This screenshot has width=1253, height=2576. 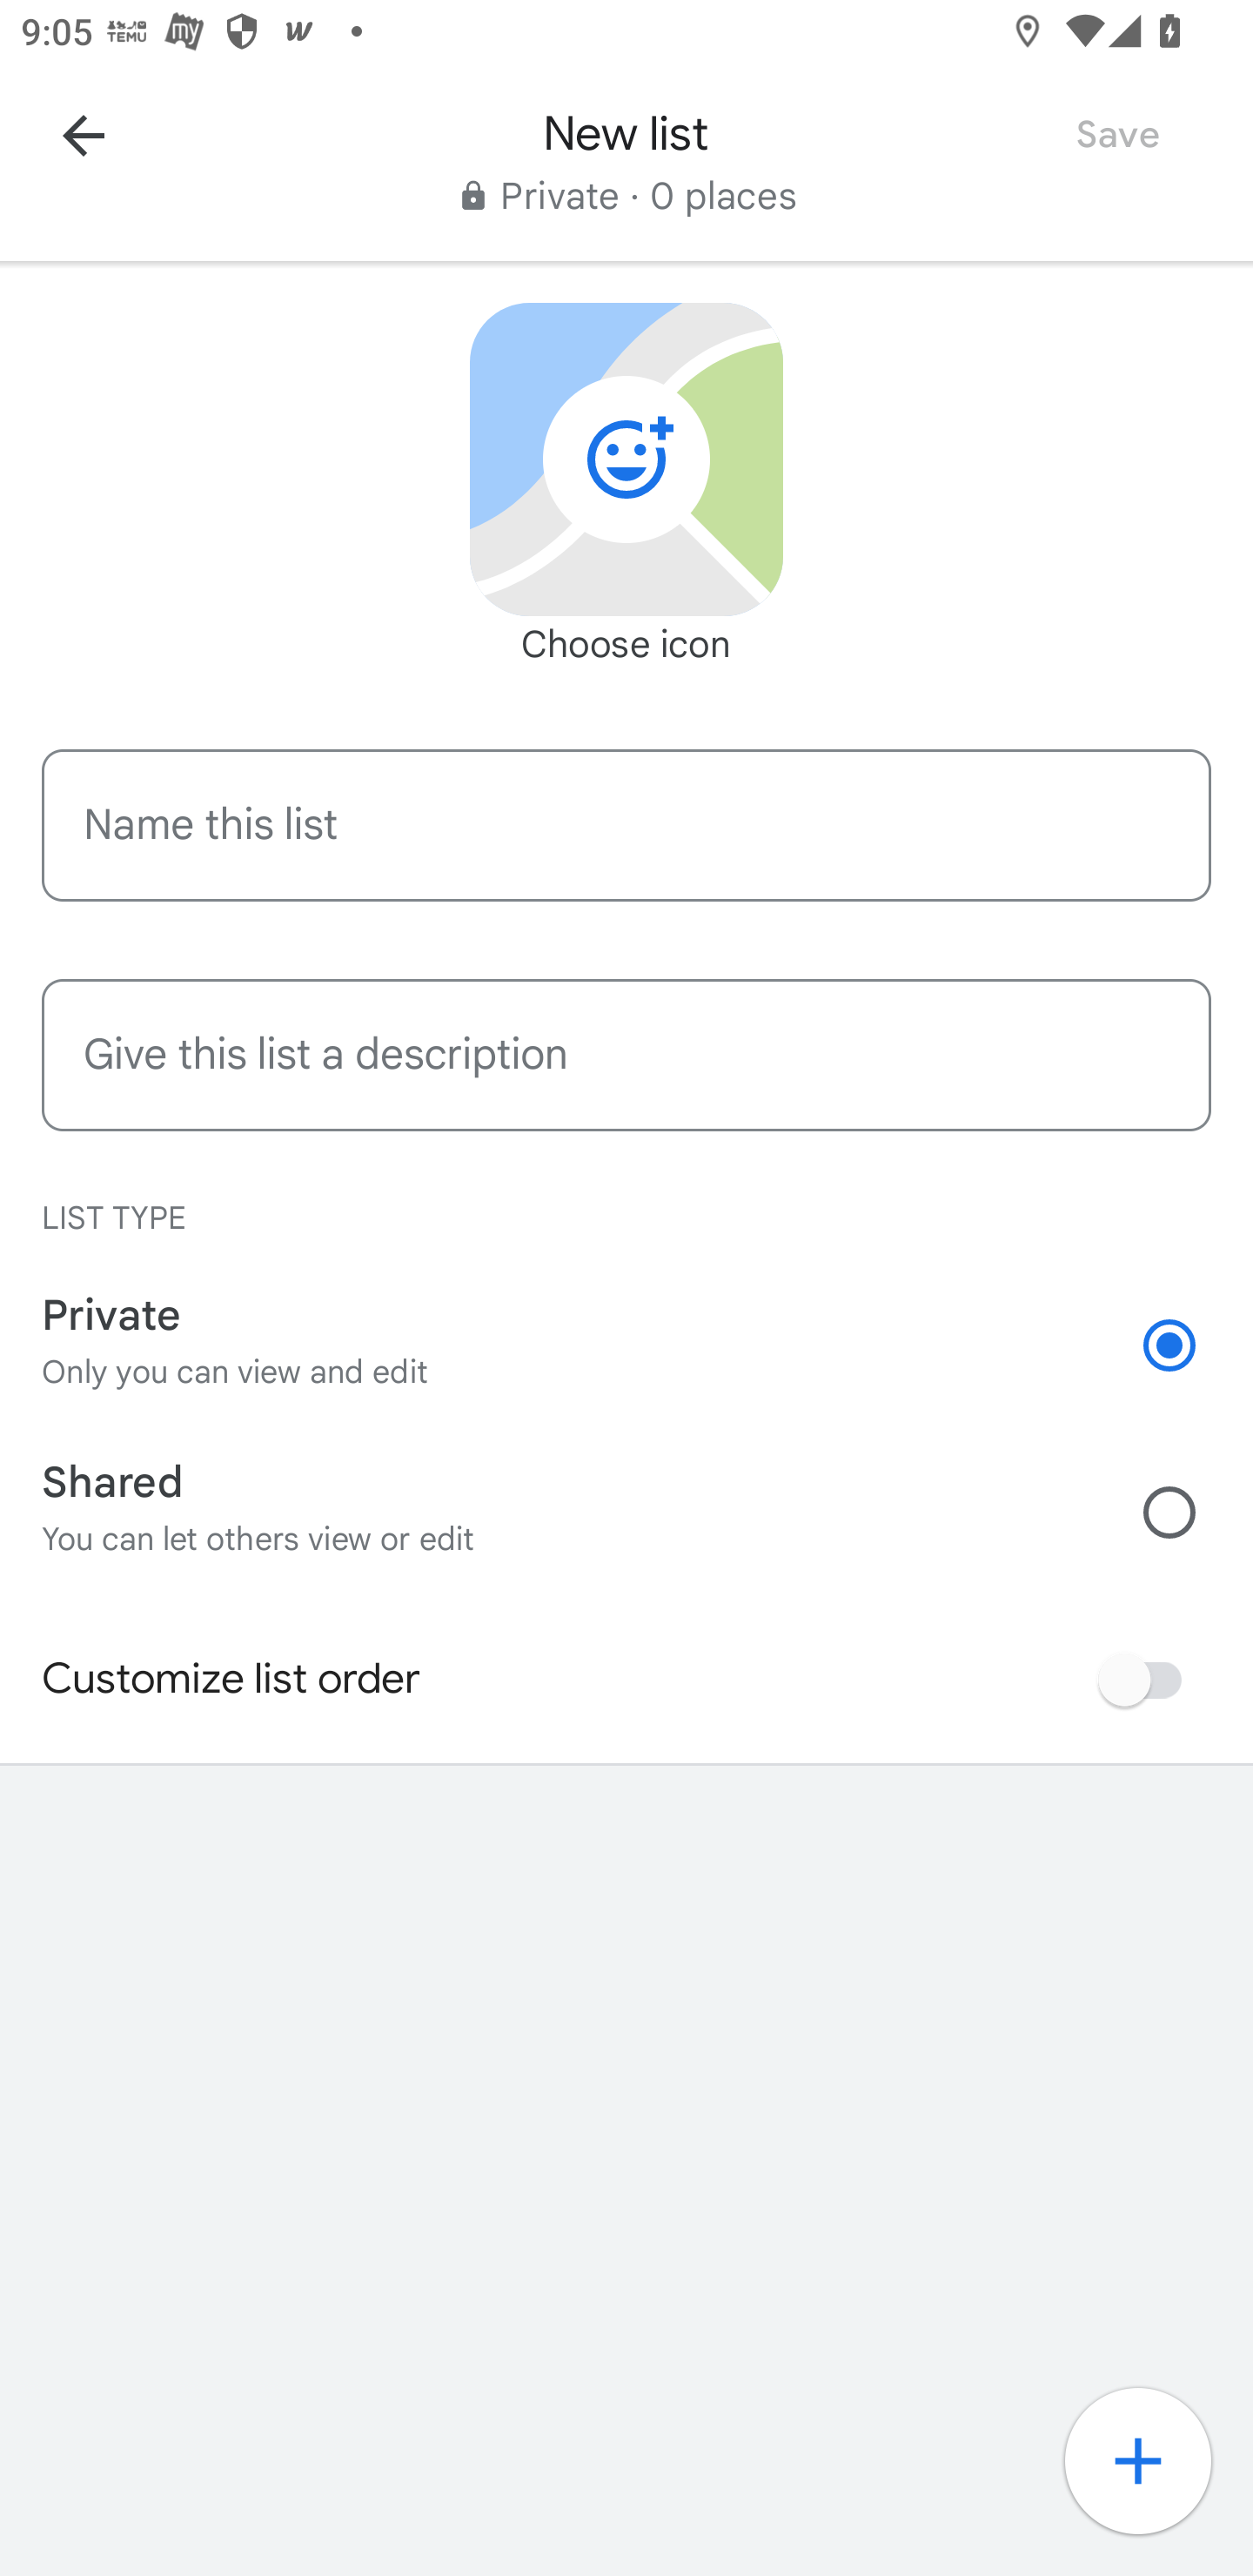 What do you see at coordinates (1154, 2477) in the screenshot?
I see `Add place to list` at bounding box center [1154, 2477].